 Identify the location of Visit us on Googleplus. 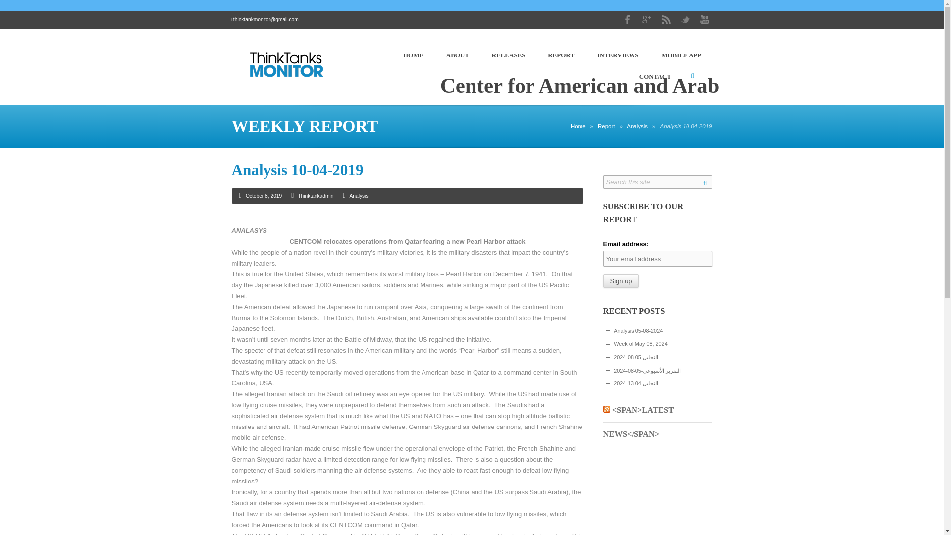
(647, 20).